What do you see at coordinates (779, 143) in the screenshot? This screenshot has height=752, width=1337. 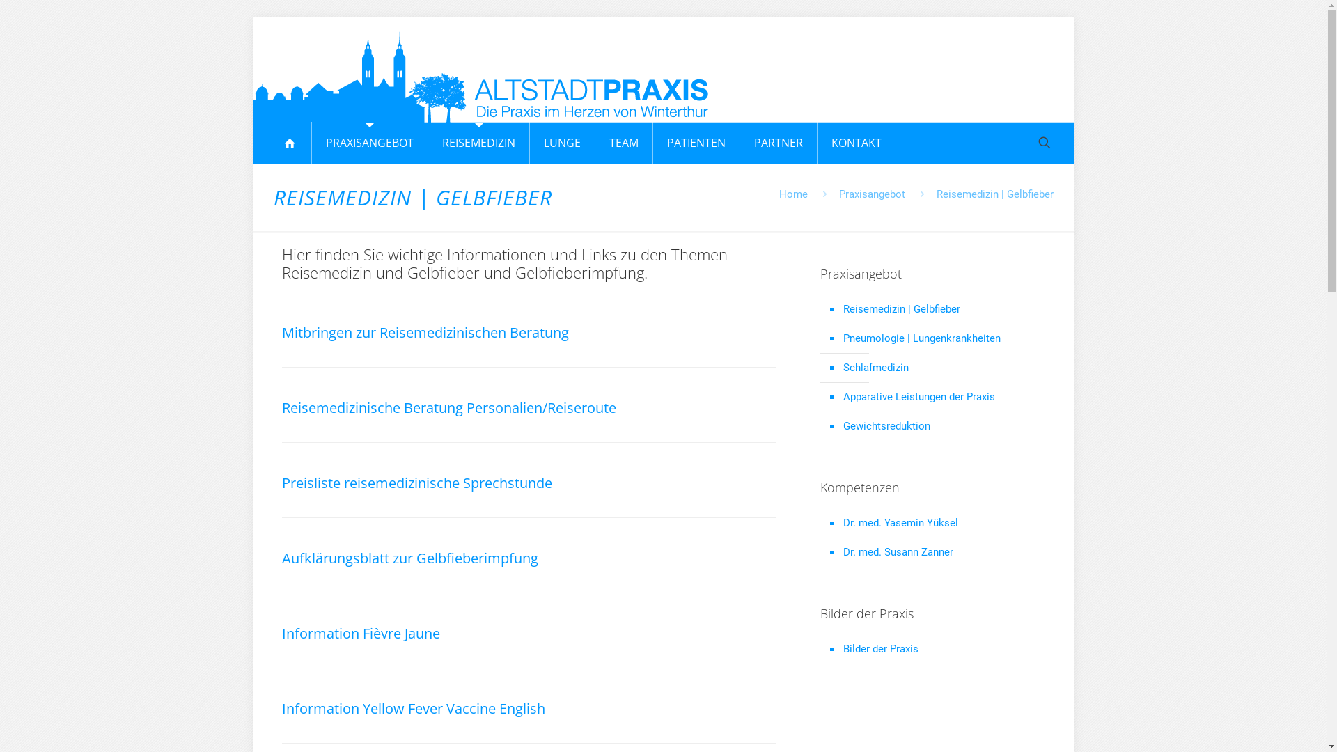 I see `PARTNER` at bounding box center [779, 143].